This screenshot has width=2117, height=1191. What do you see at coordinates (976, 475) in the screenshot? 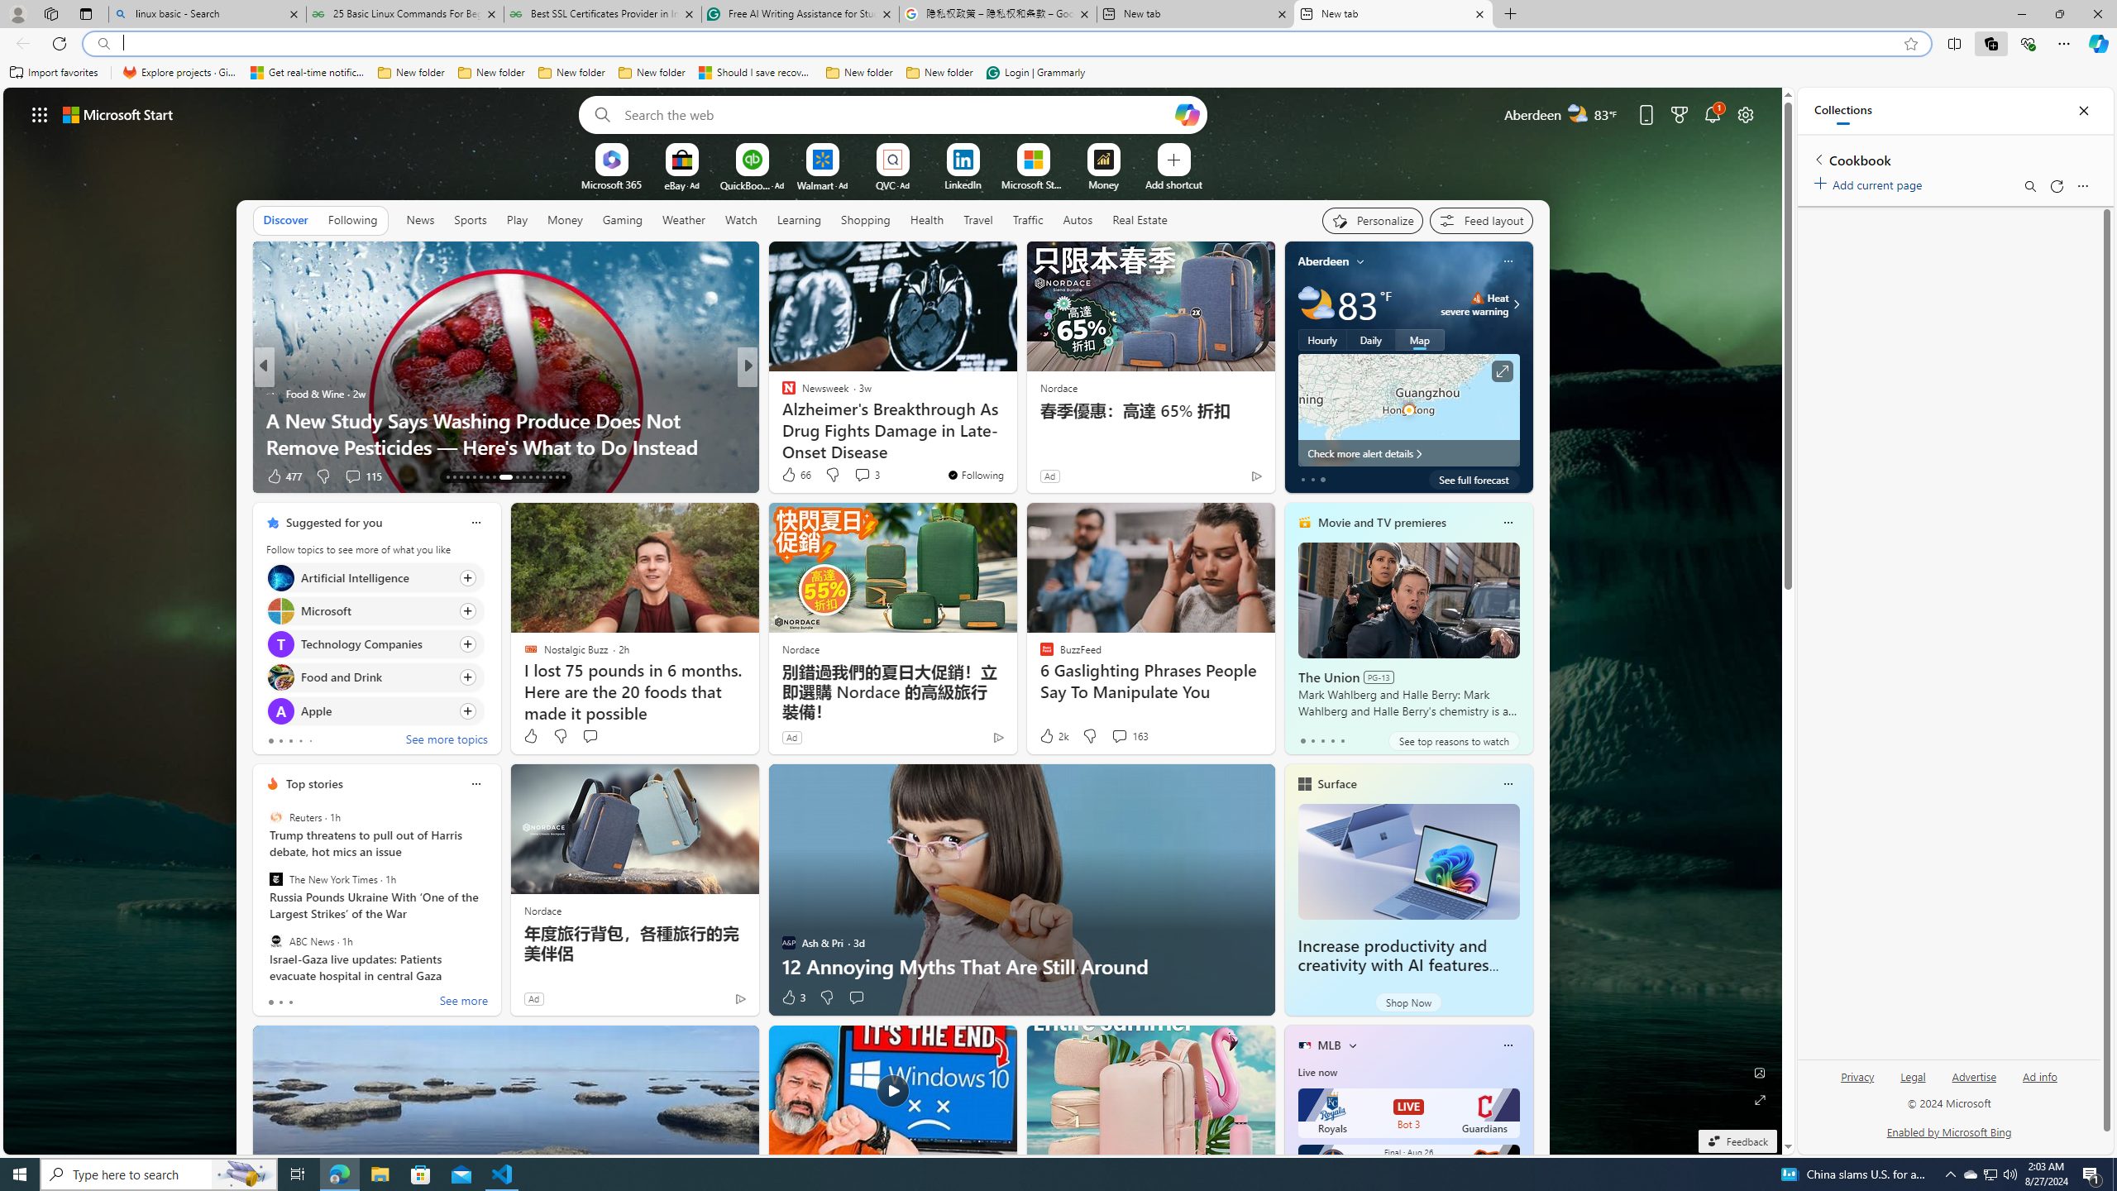
I see `You're following Newsweek` at bounding box center [976, 475].